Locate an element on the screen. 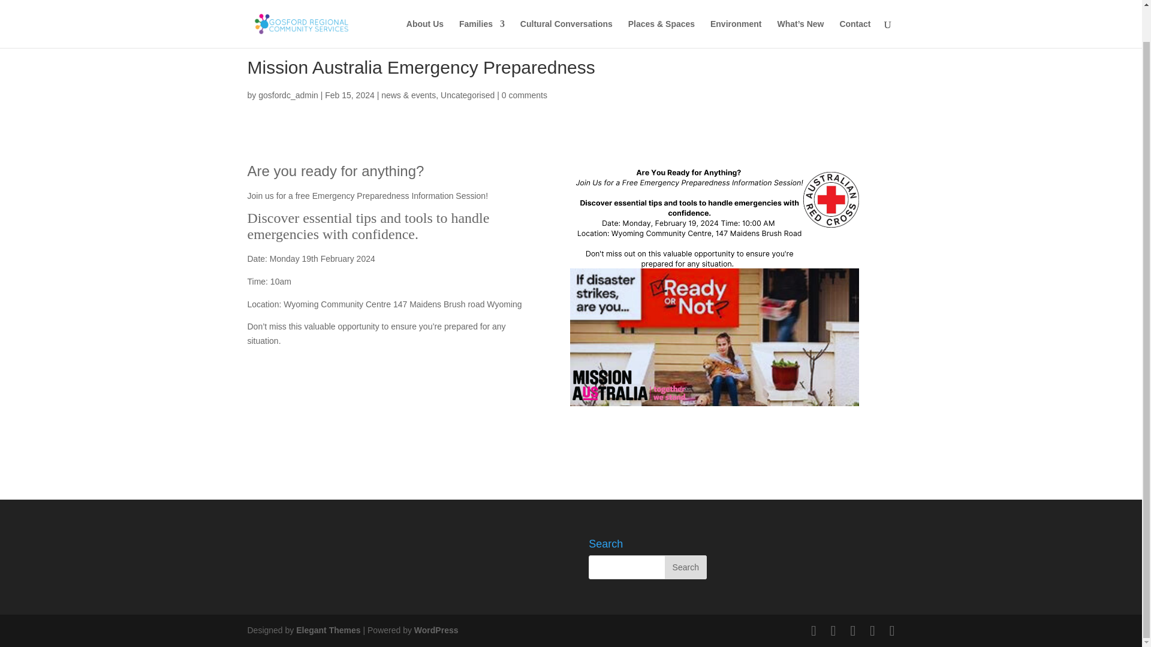 The image size is (1151, 647). Environment is located at coordinates (736, 6).